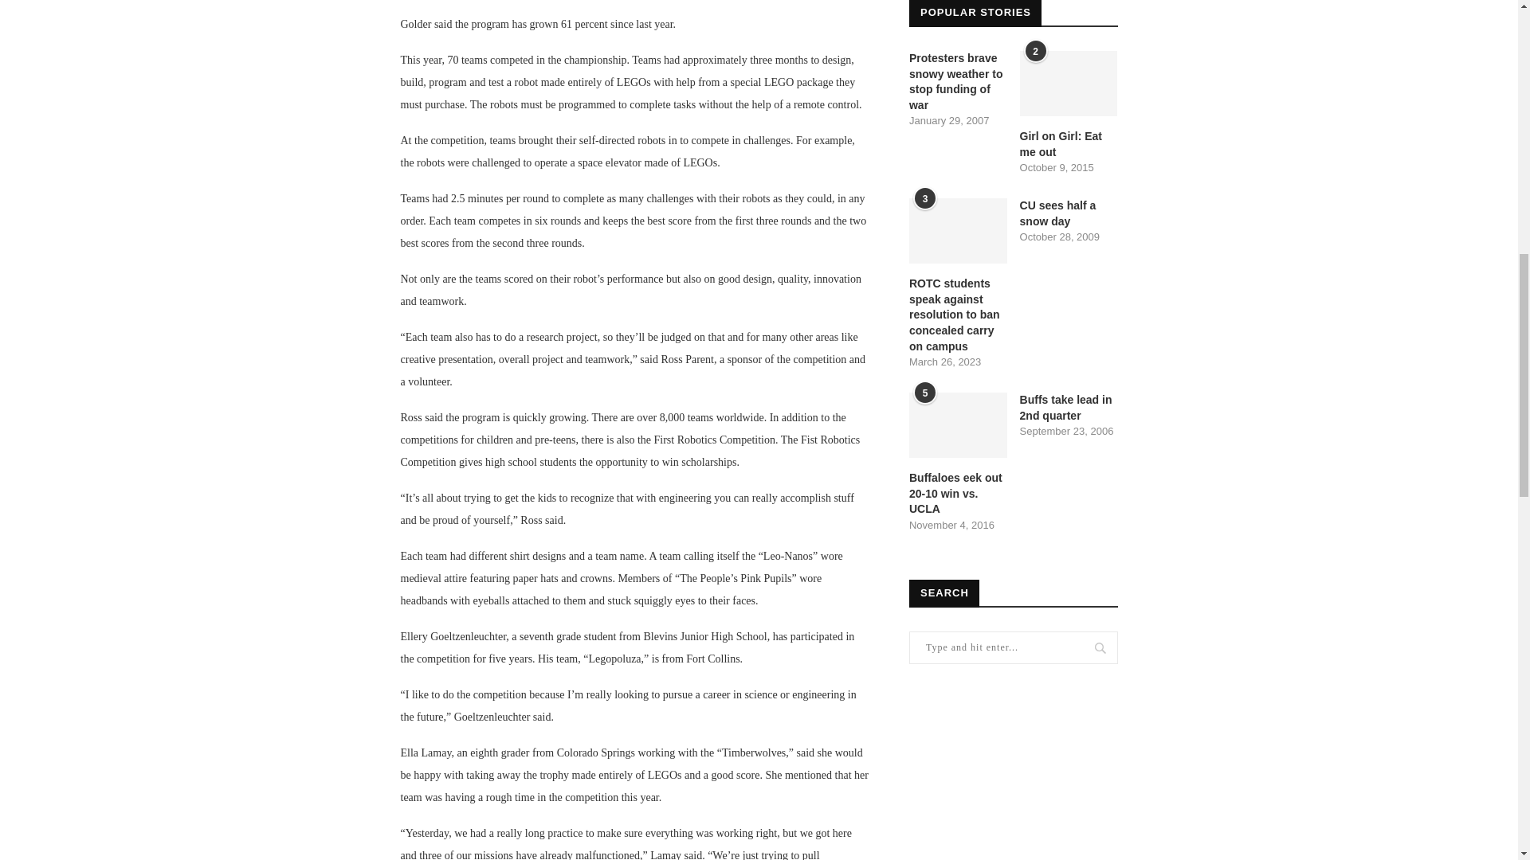 The width and height of the screenshot is (1530, 860). I want to click on Buffaloes eek out 20-10 win vs. UCLA, so click(958, 424).